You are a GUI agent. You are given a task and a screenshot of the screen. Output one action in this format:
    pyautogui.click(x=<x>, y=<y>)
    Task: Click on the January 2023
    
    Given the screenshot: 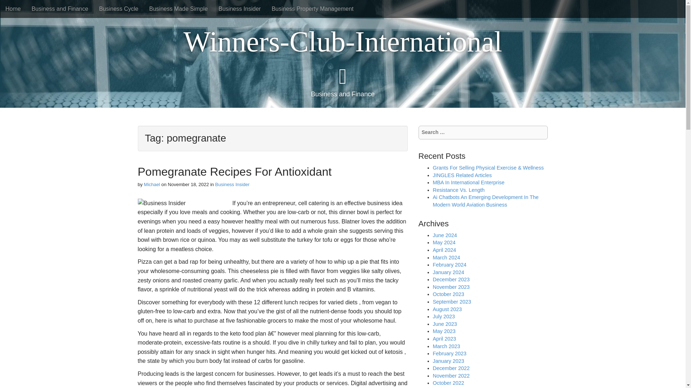 What is the action you would take?
    pyautogui.click(x=448, y=361)
    